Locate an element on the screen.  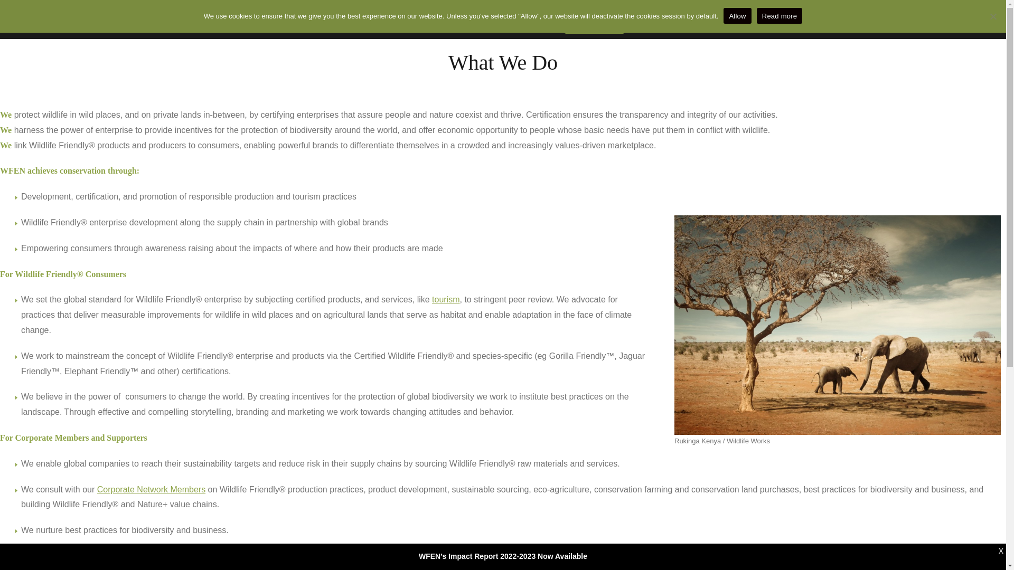
About Us is located at coordinates (359, 18).